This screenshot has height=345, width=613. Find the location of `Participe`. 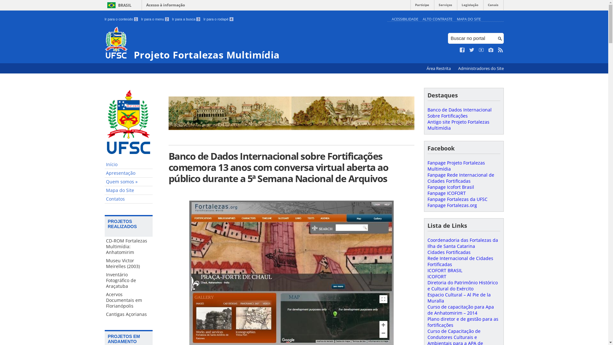

Participe is located at coordinates (422, 6).